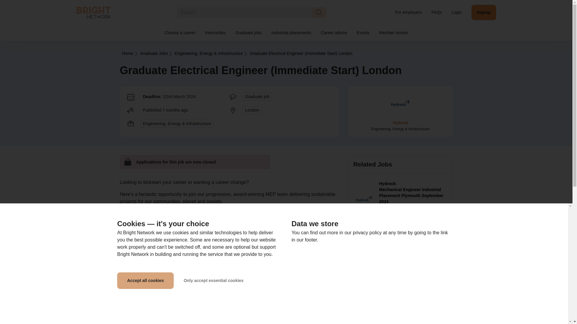  What do you see at coordinates (334, 33) in the screenshot?
I see `Career advice` at bounding box center [334, 33].